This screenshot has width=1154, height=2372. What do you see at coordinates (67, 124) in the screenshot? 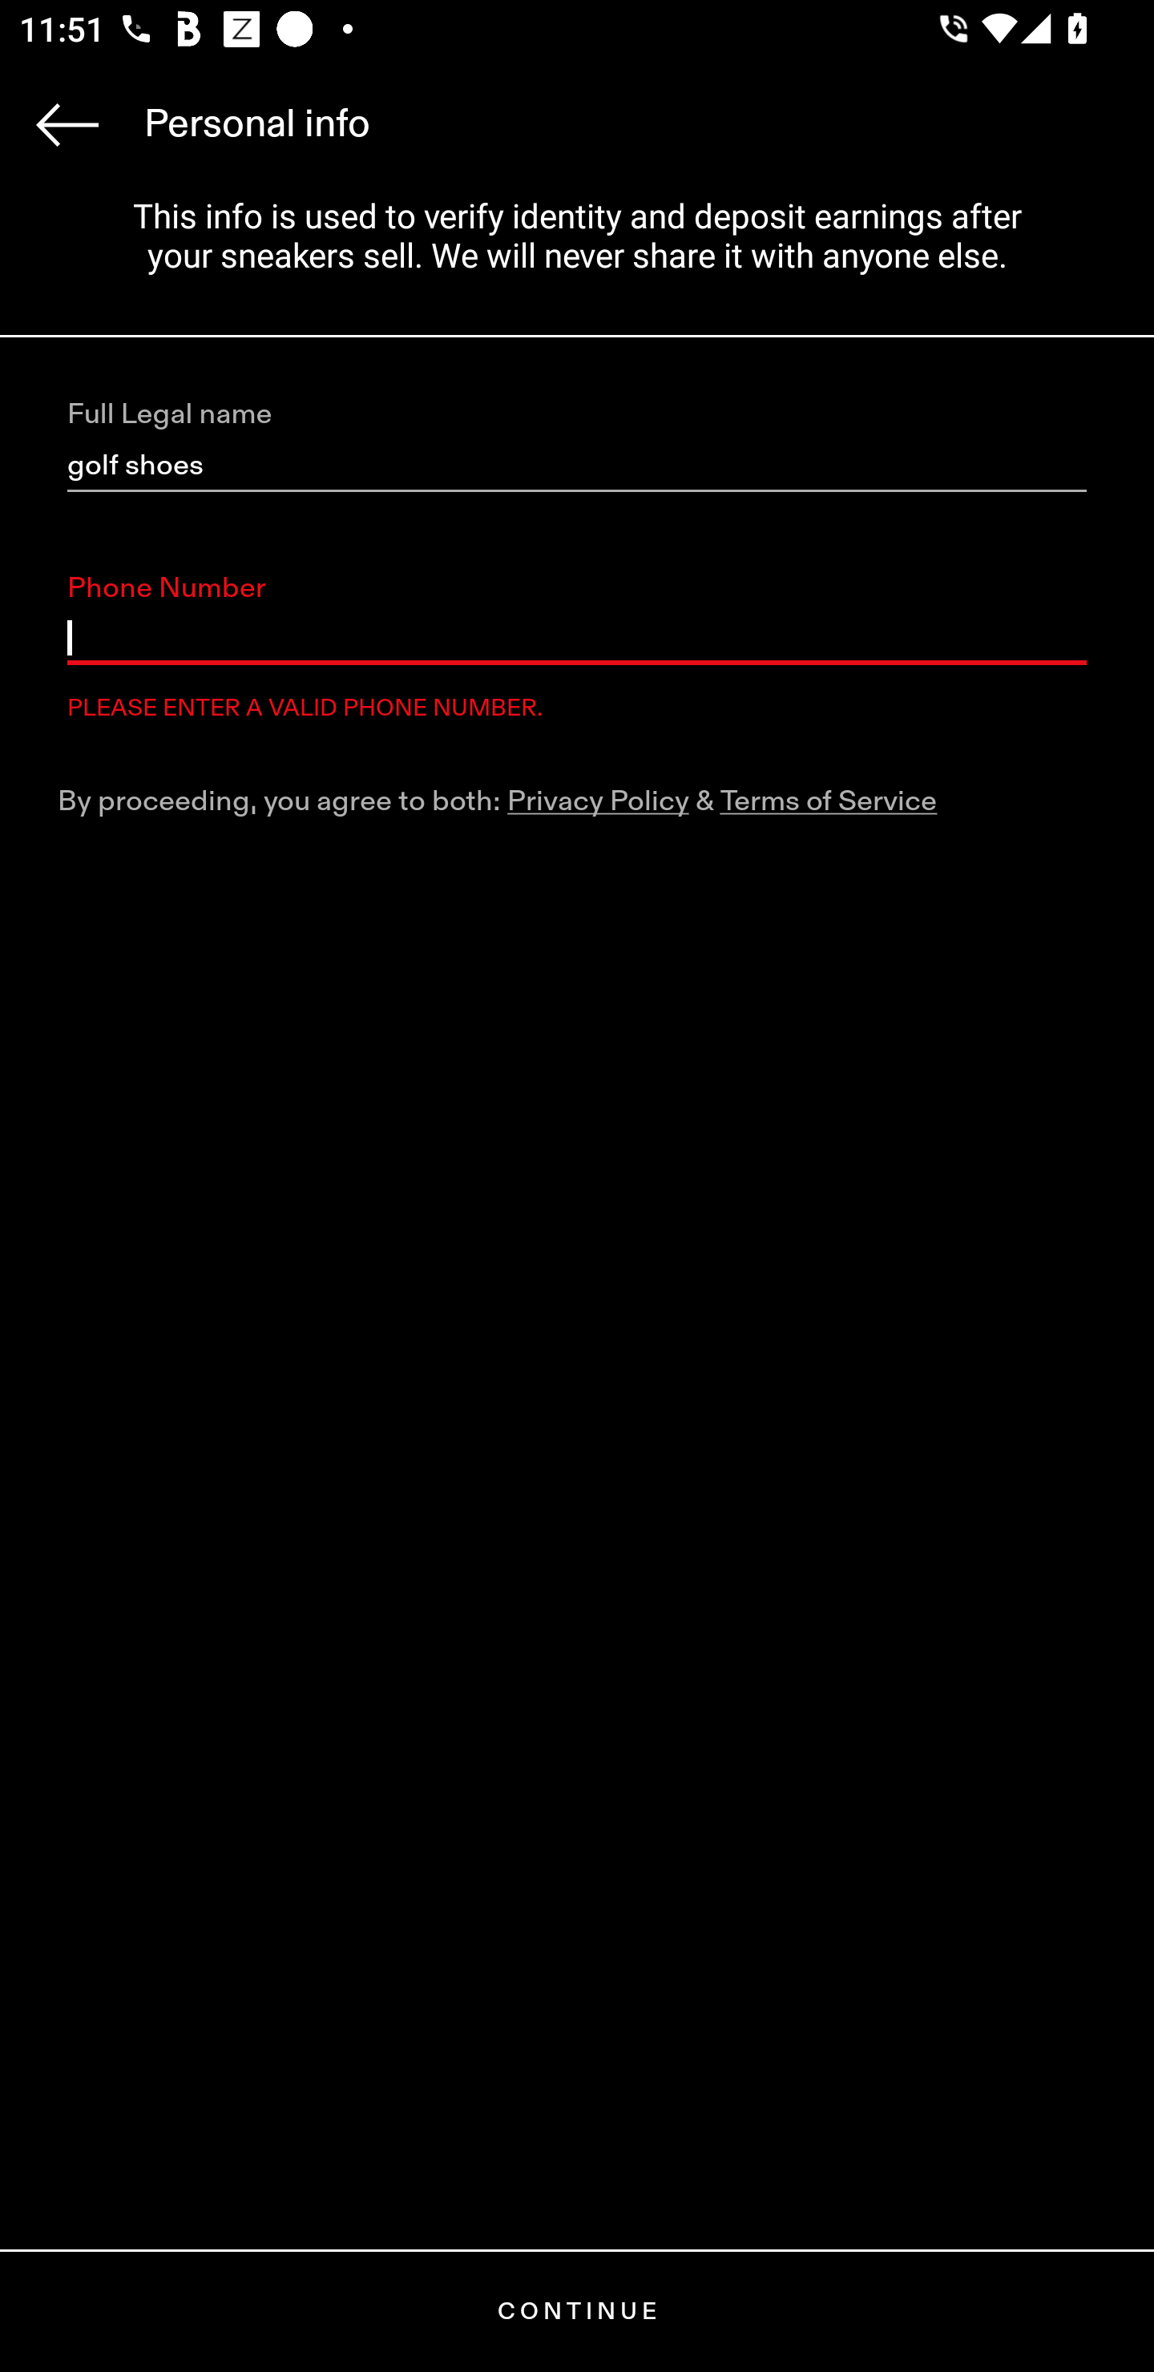
I see `Navigate up` at bounding box center [67, 124].